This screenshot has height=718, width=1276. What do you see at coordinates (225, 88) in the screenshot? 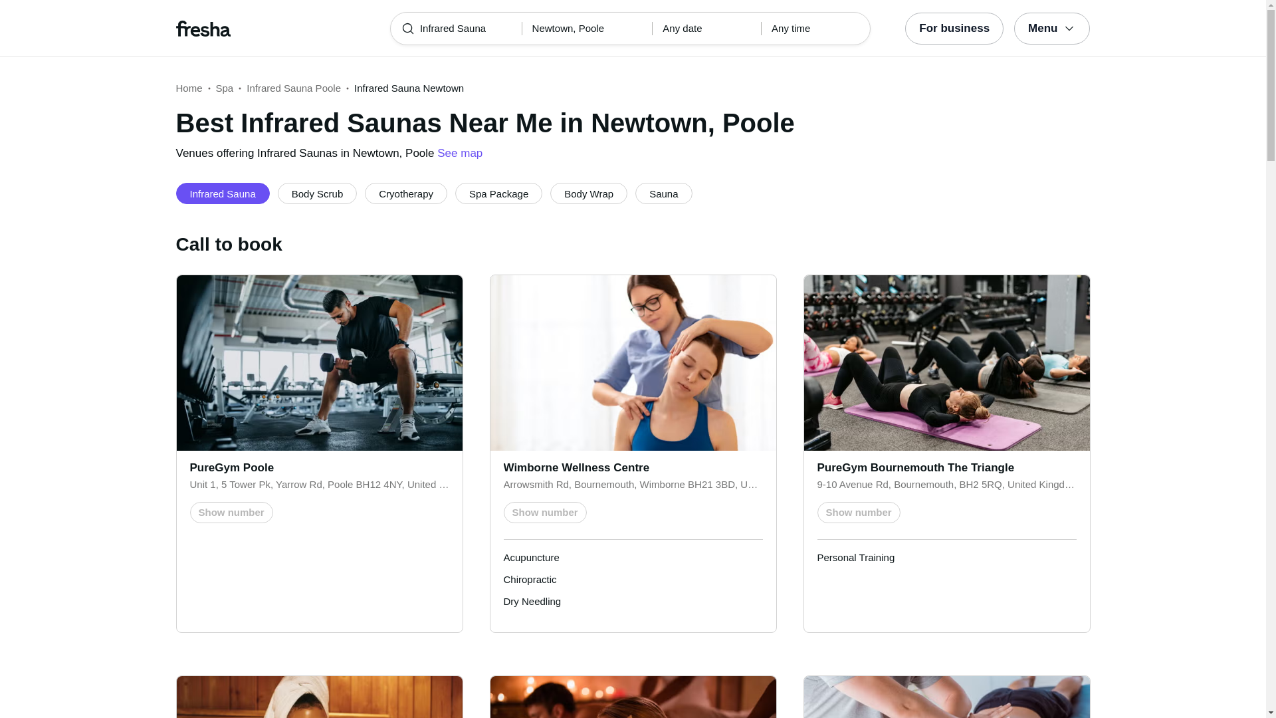
I see `Spa` at bounding box center [225, 88].